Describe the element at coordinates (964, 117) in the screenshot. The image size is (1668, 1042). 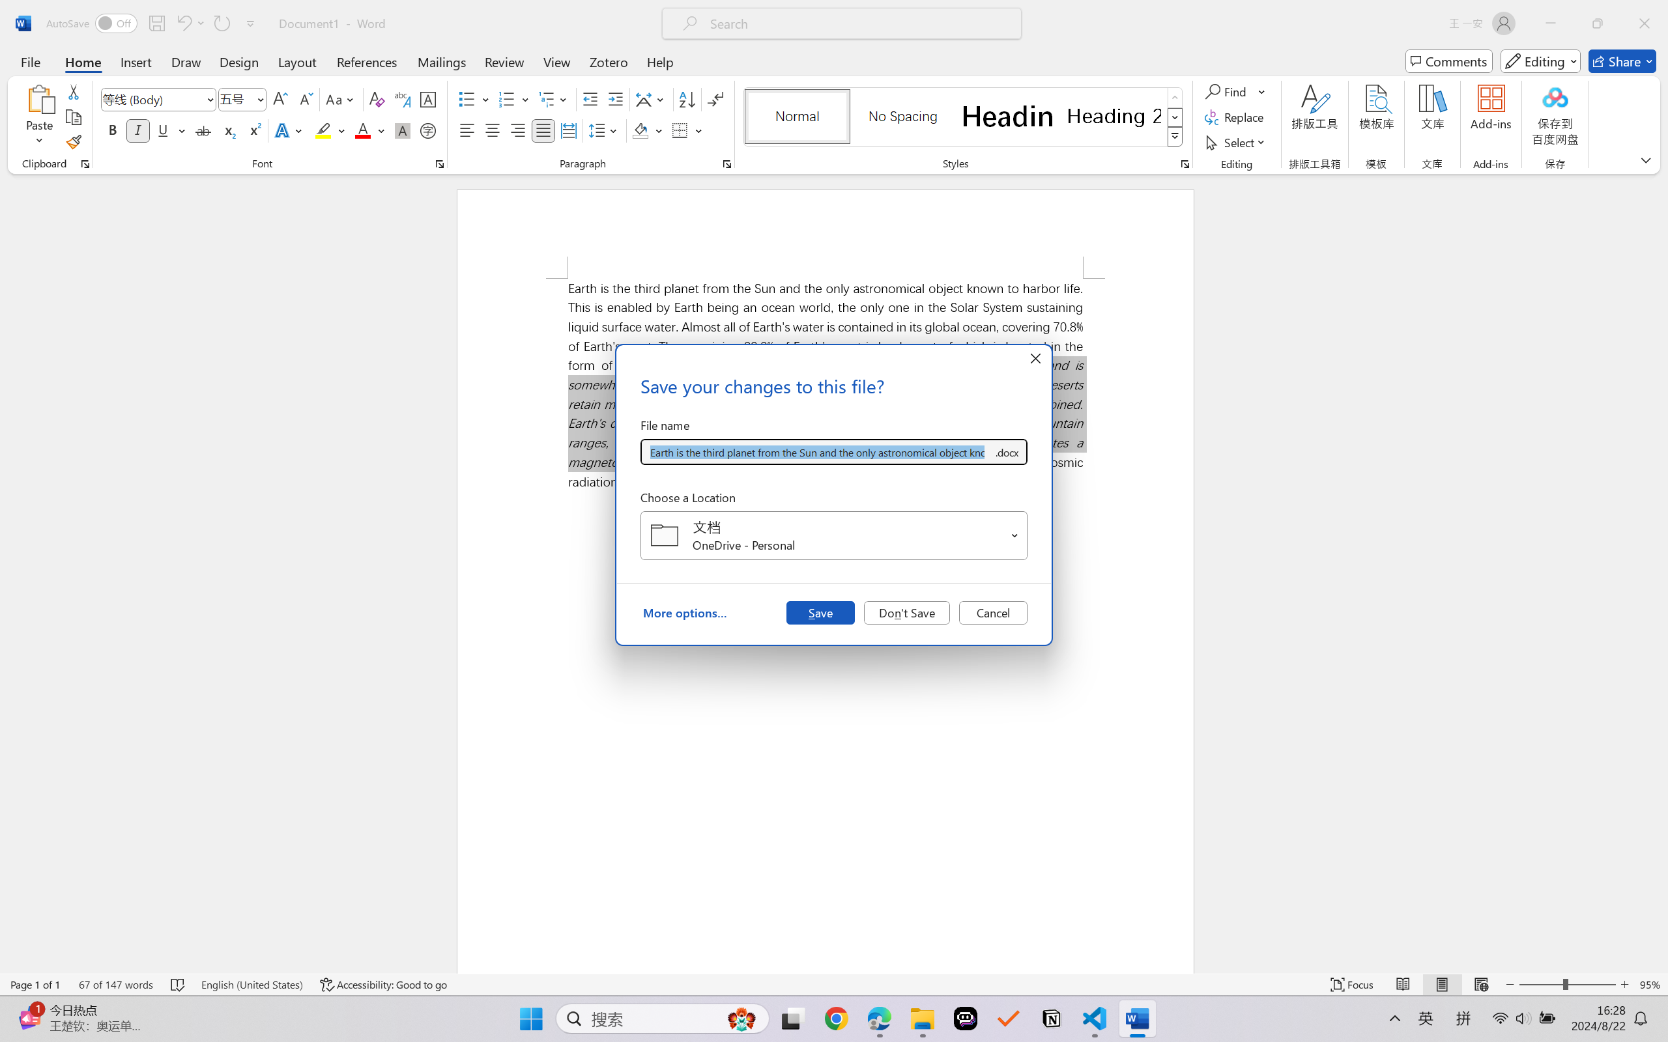
I see `AutomationID: QuickStylesGallery` at that location.